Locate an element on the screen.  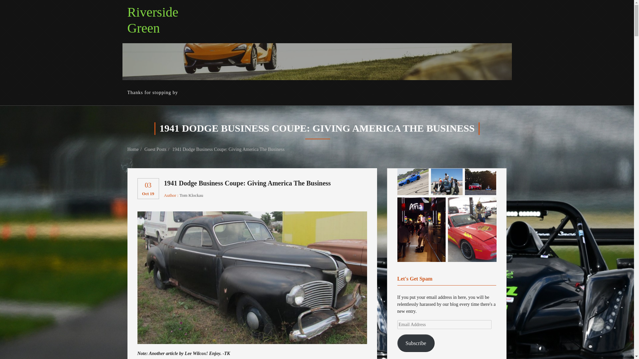
Guest Posts is located at coordinates (158, 149).